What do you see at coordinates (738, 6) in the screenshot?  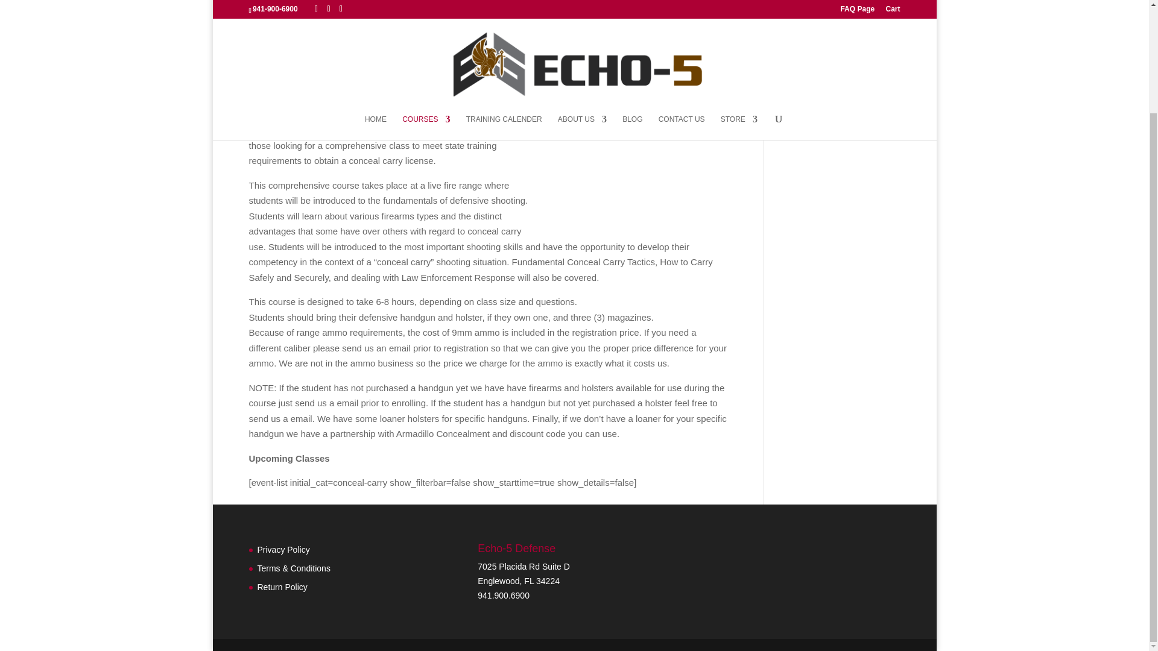 I see `STORE` at bounding box center [738, 6].